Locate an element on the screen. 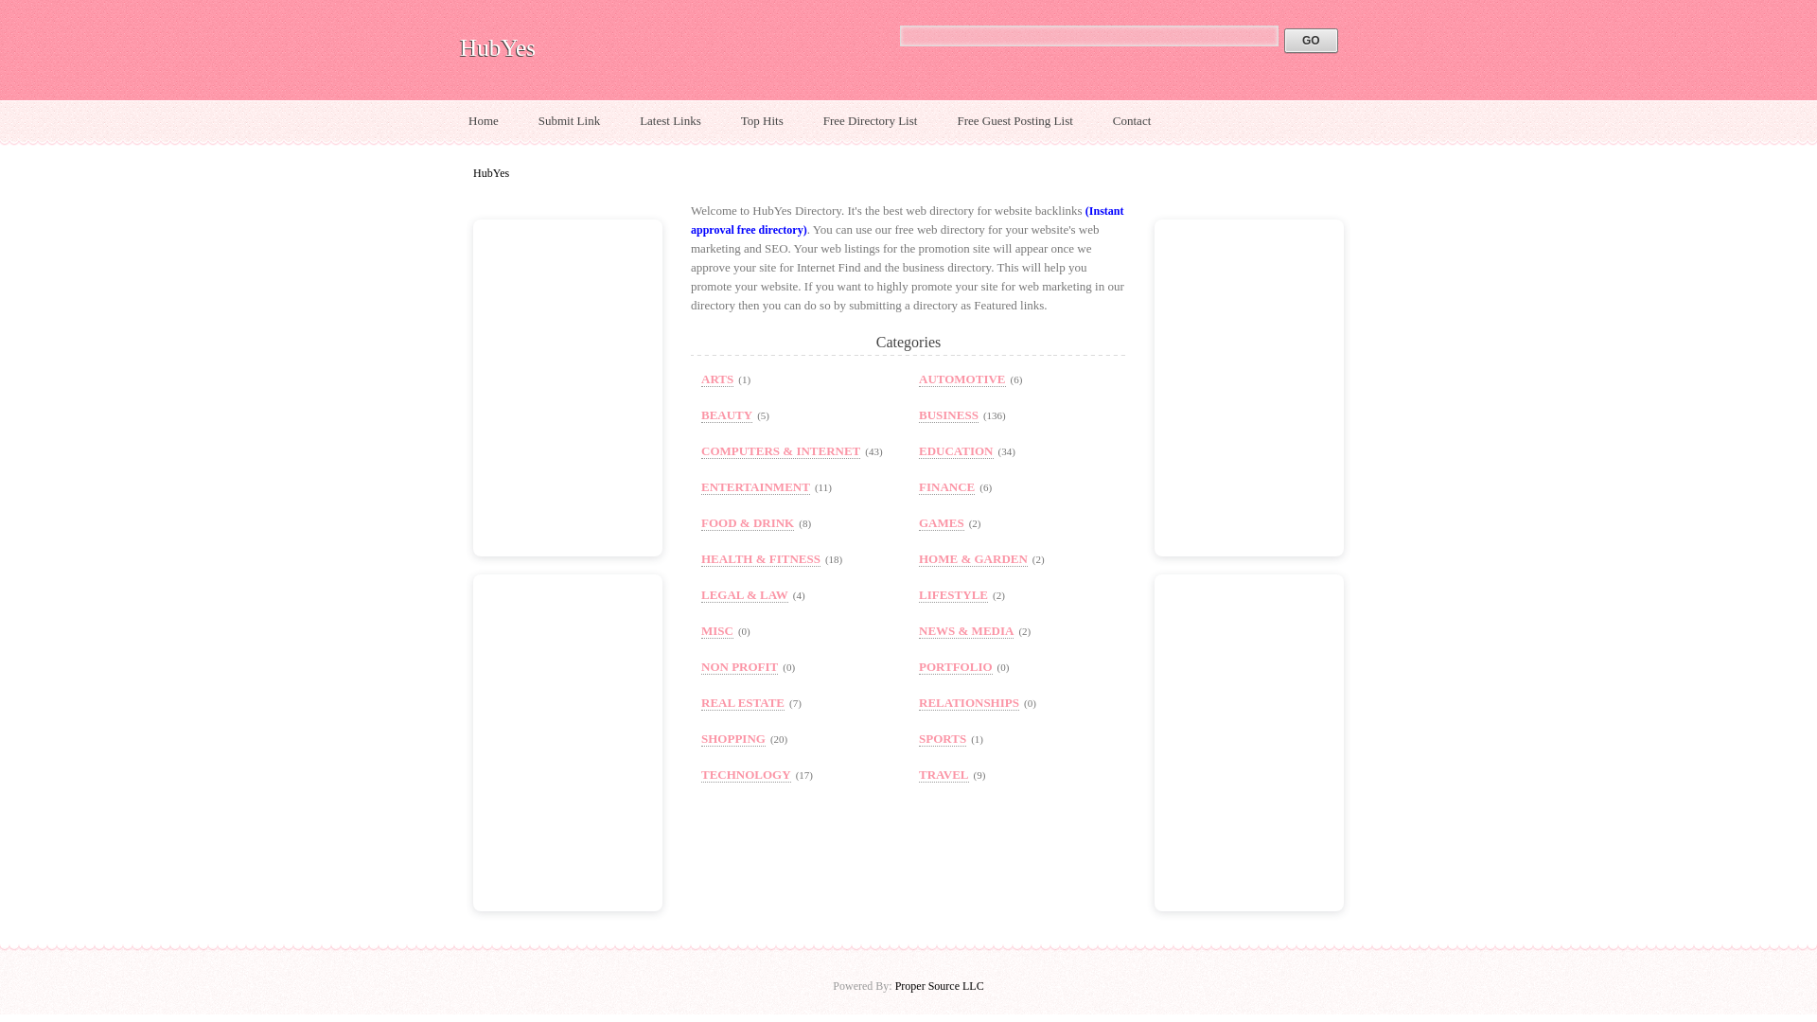 This screenshot has width=1817, height=1022. Business is located at coordinates (948, 414).